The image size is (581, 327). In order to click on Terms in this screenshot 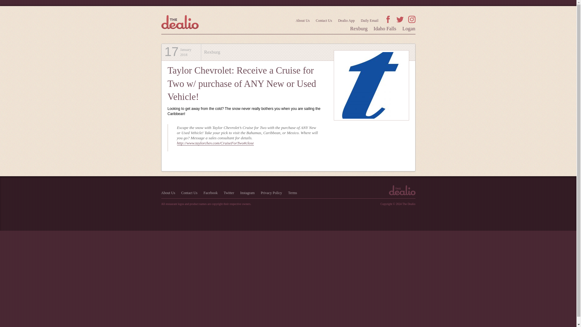, I will do `click(292, 193)`.